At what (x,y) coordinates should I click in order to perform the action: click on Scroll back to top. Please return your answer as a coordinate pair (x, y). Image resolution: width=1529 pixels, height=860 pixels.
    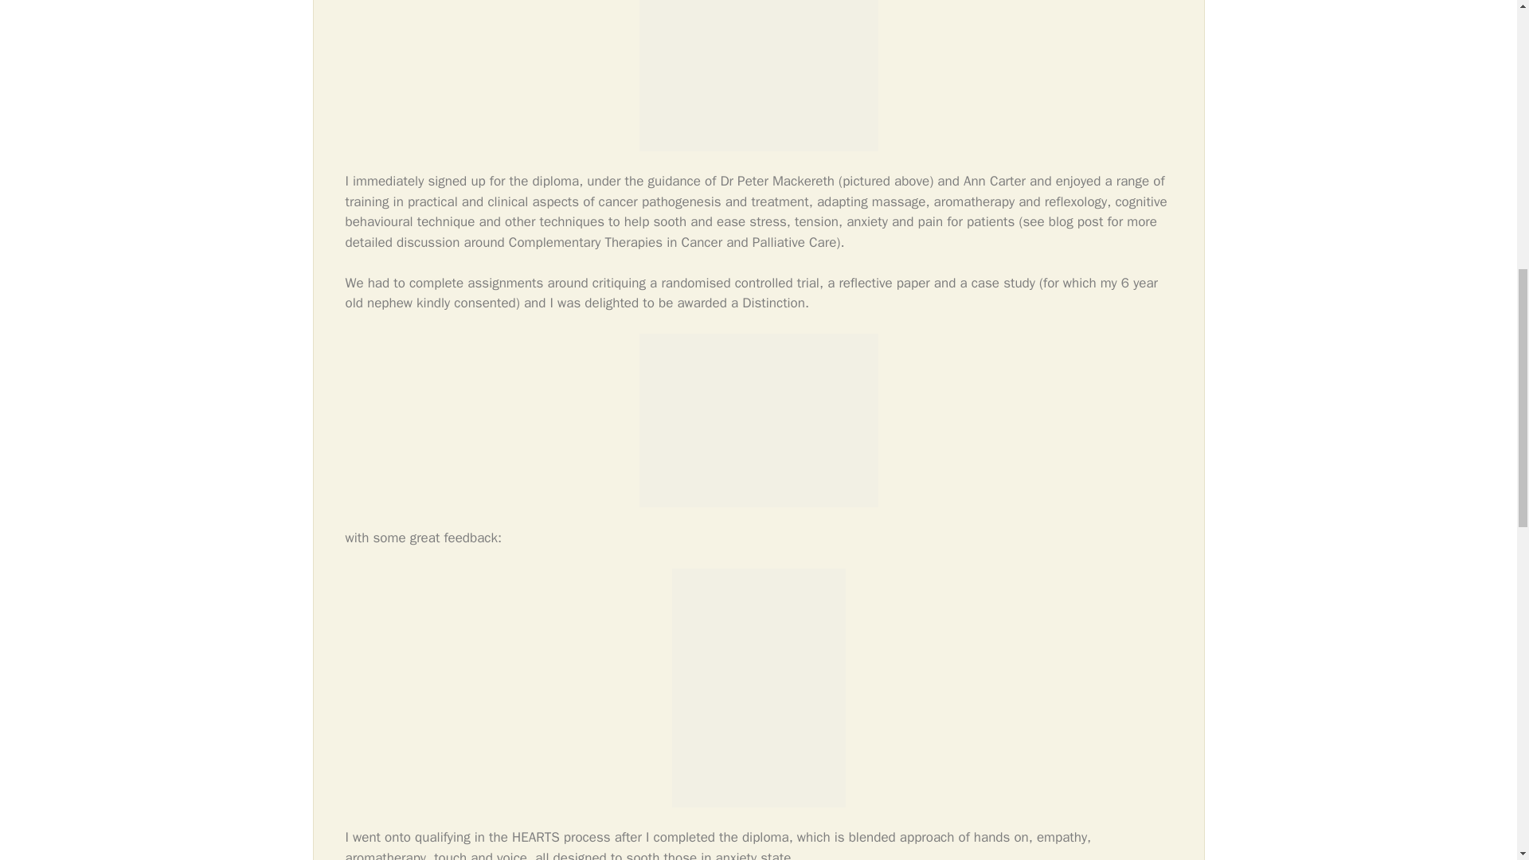
    Looking at the image, I should click on (1477, 756).